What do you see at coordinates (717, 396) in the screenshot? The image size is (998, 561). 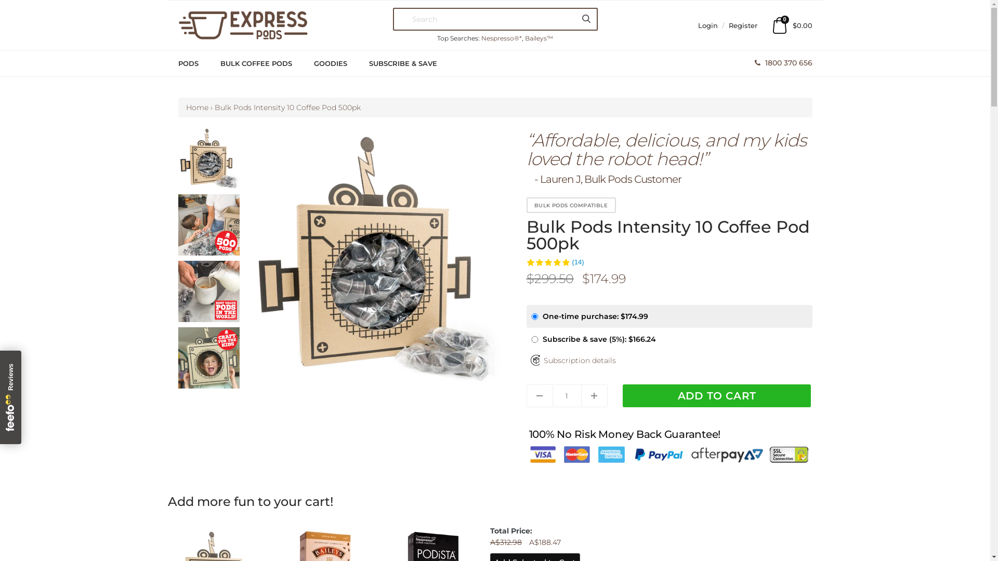 I see `ADD TO CART` at bounding box center [717, 396].